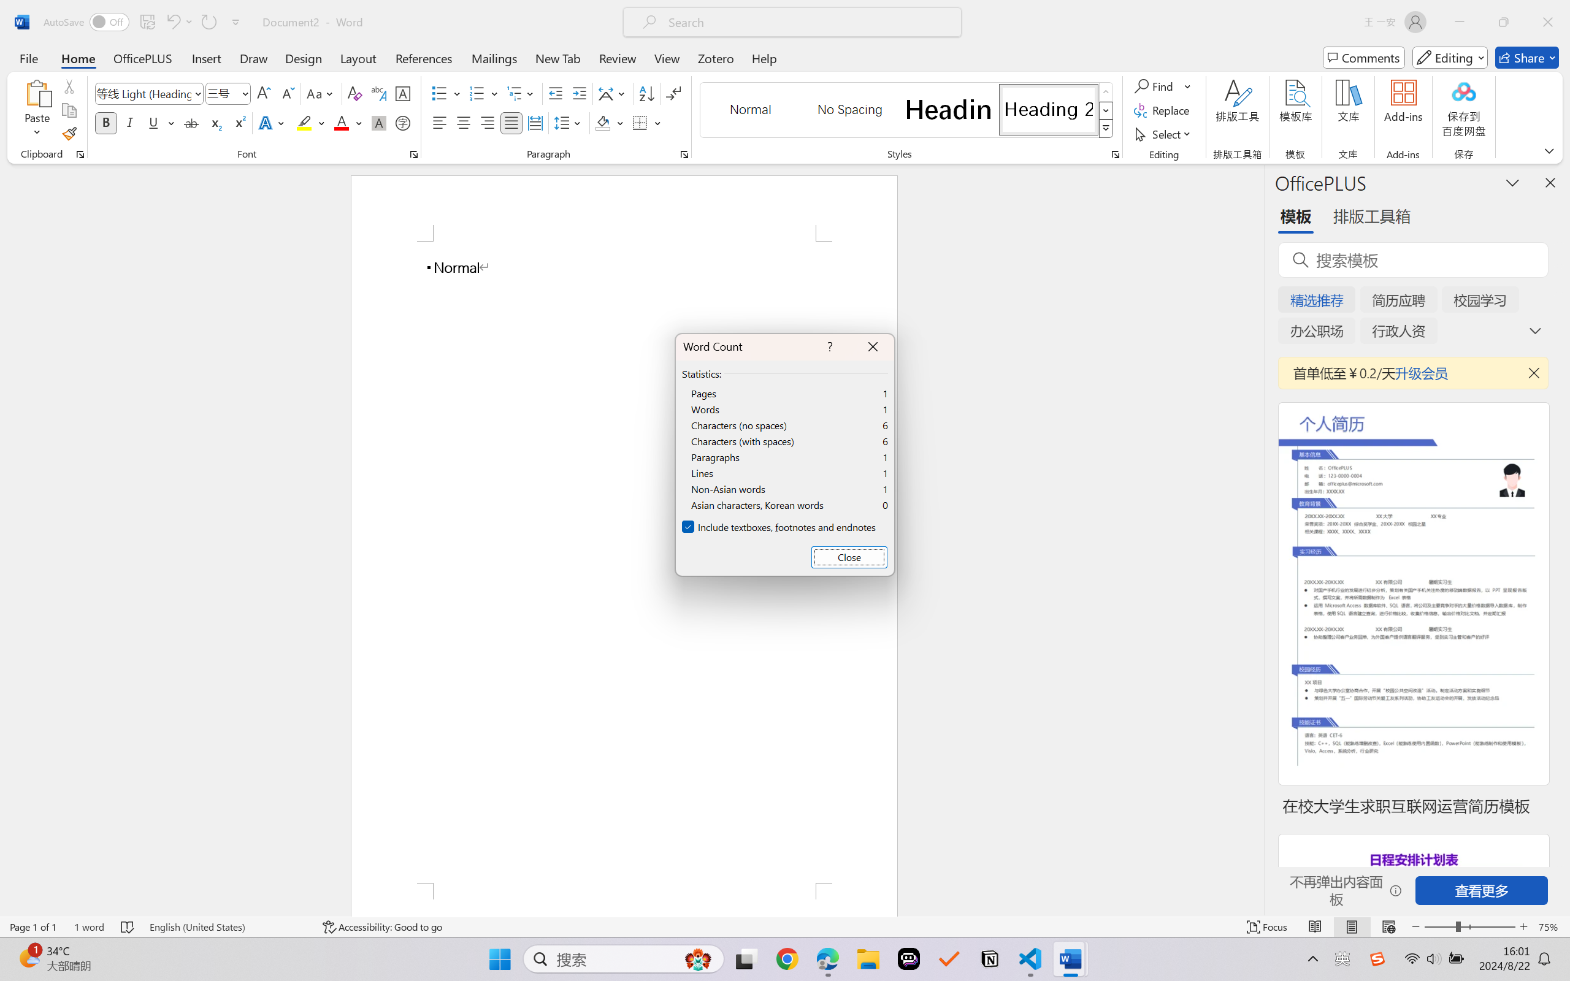 The image size is (1570, 981). Describe the element at coordinates (404, 123) in the screenshot. I see `Enclose Characters...` at that location.